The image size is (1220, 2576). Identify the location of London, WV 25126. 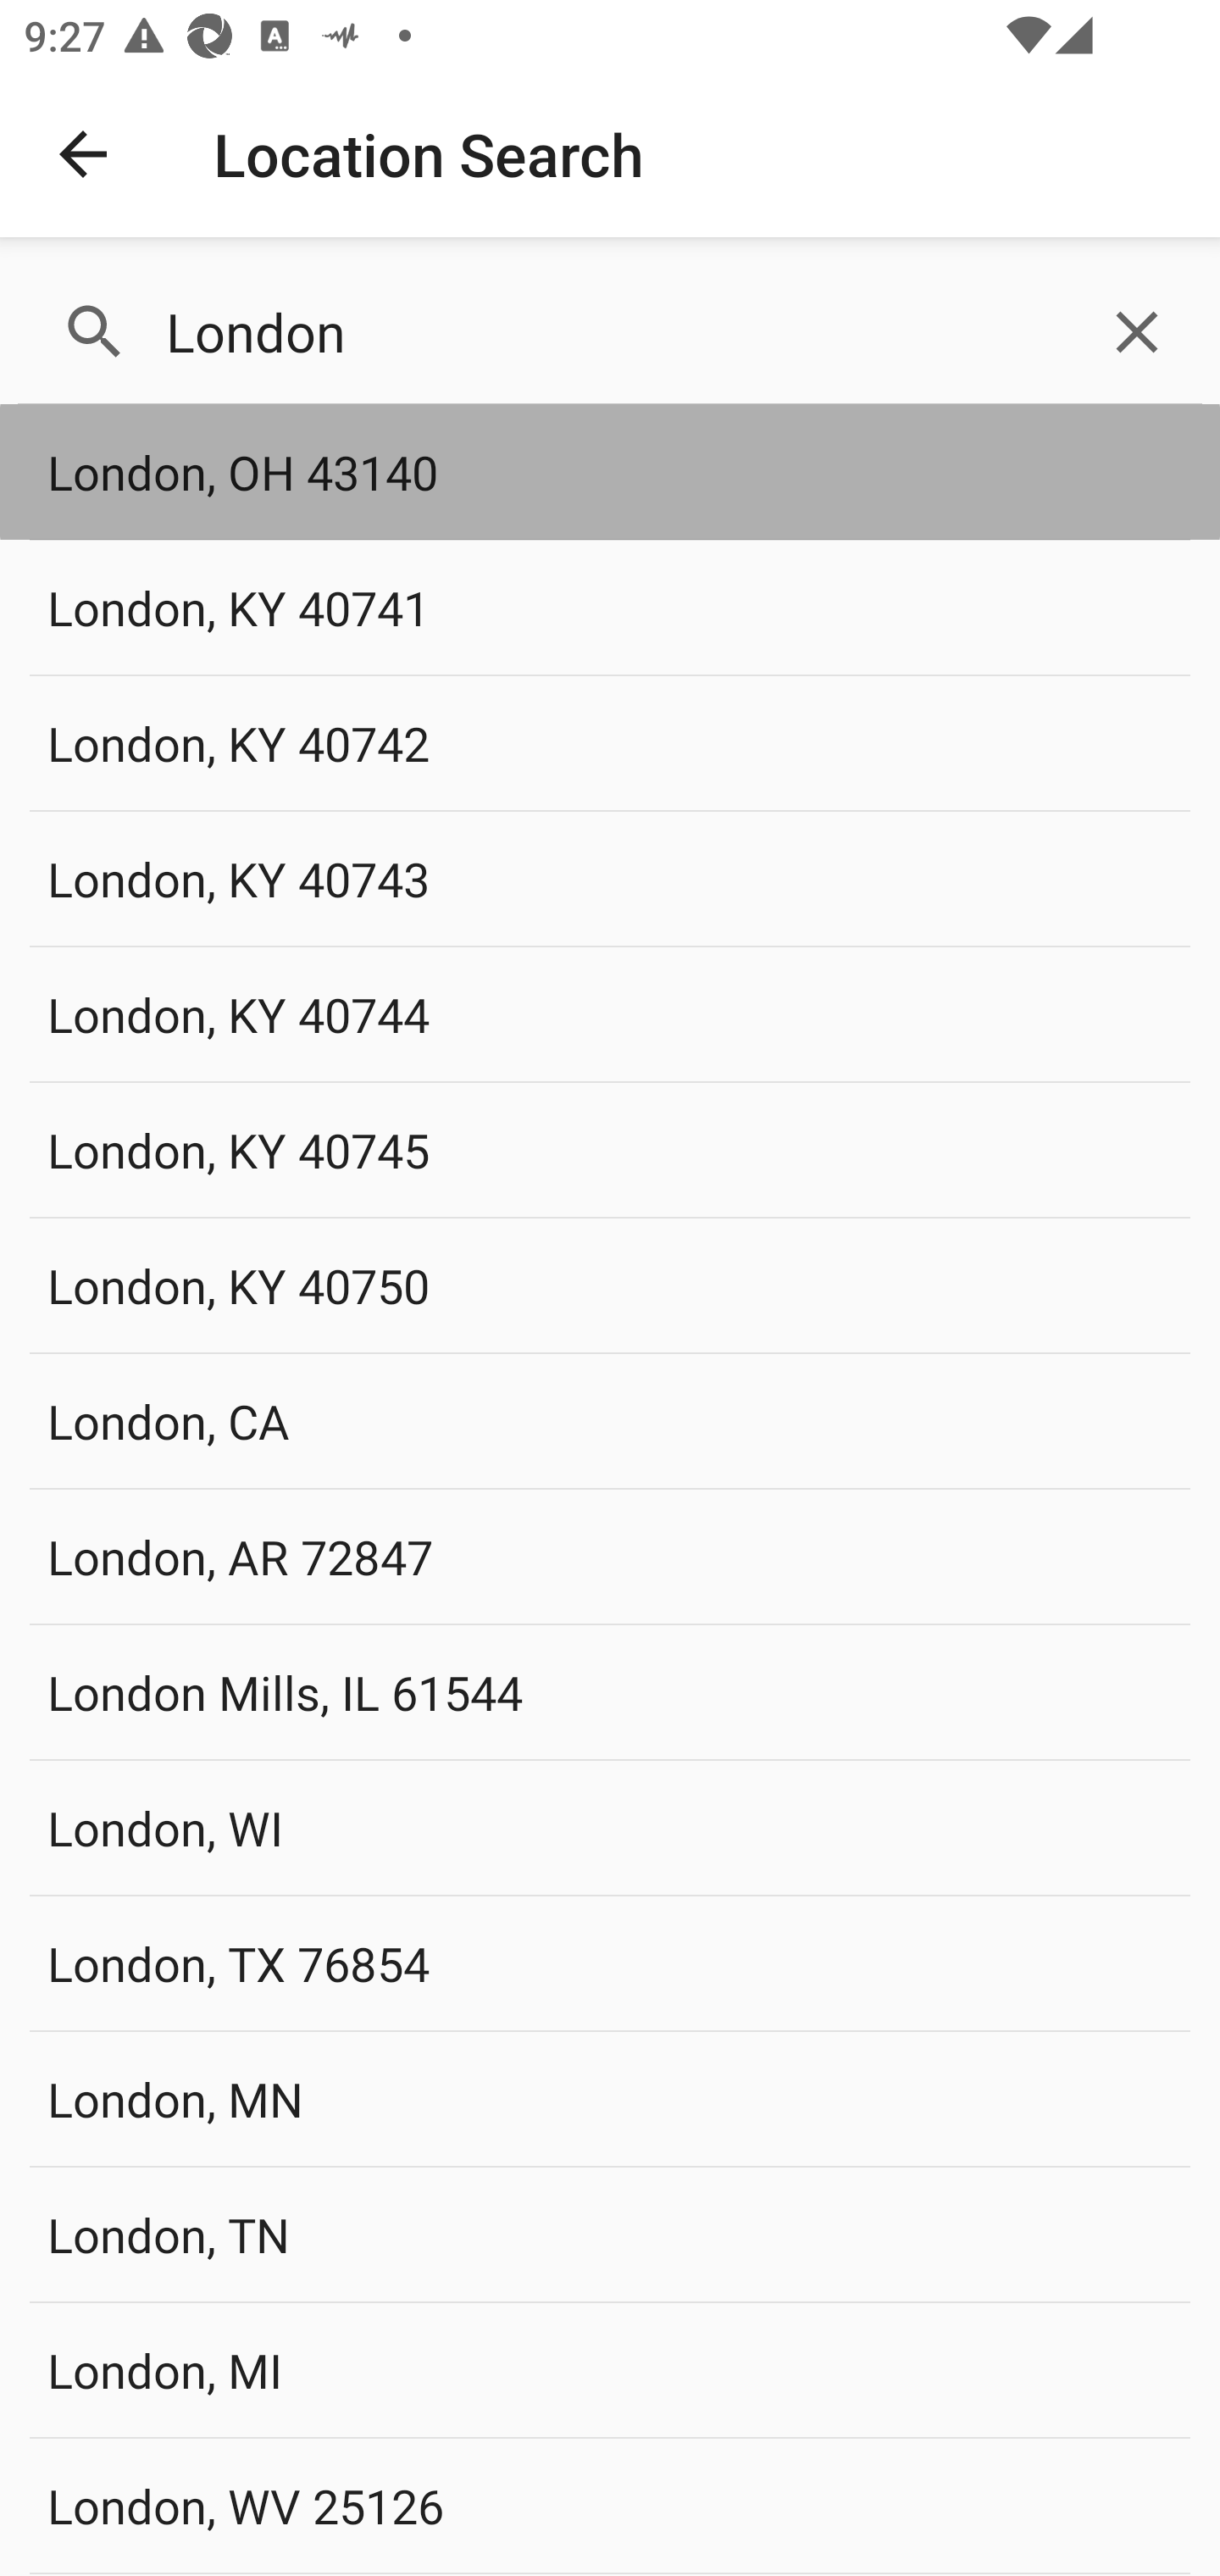
(610, 2505).